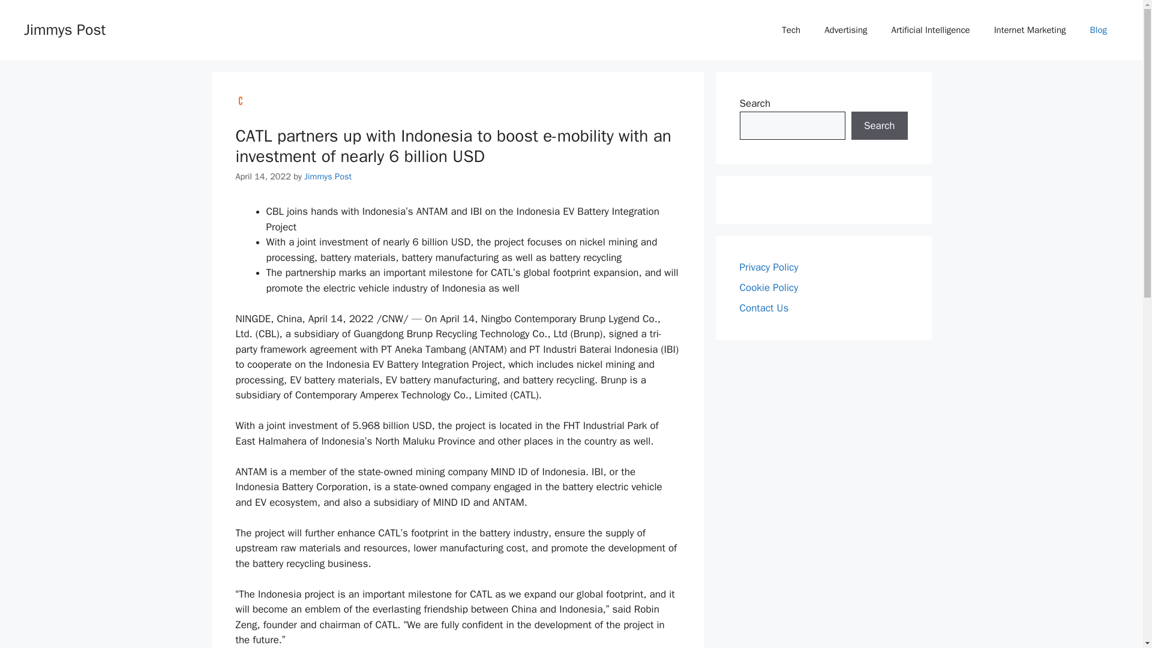  I want to click on Internet Marketing, so click(1030, 30).